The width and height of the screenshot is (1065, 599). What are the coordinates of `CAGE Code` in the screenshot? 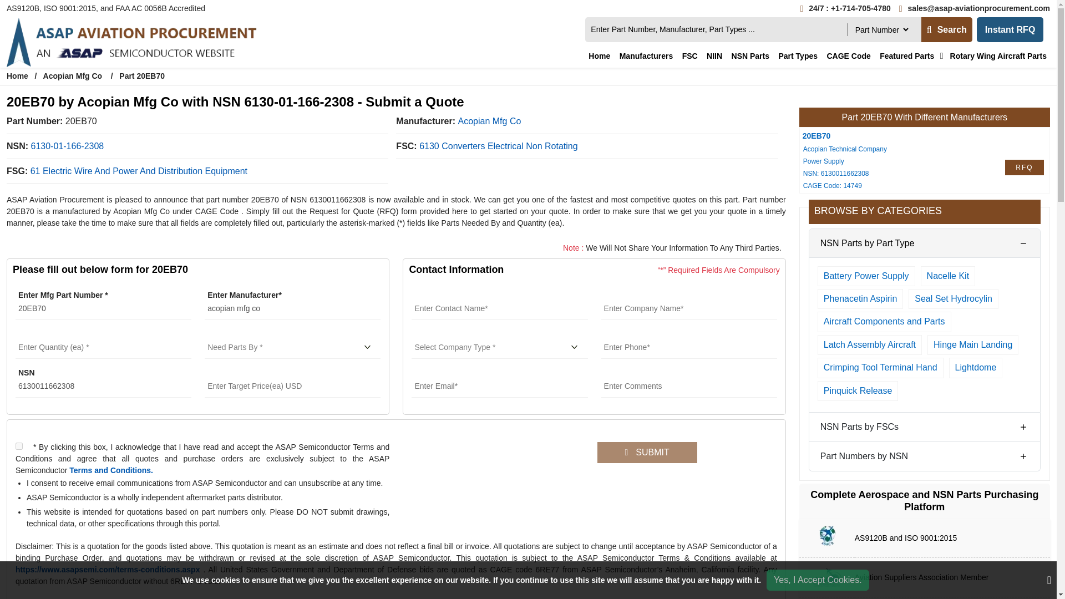 It's located at (848, 57).